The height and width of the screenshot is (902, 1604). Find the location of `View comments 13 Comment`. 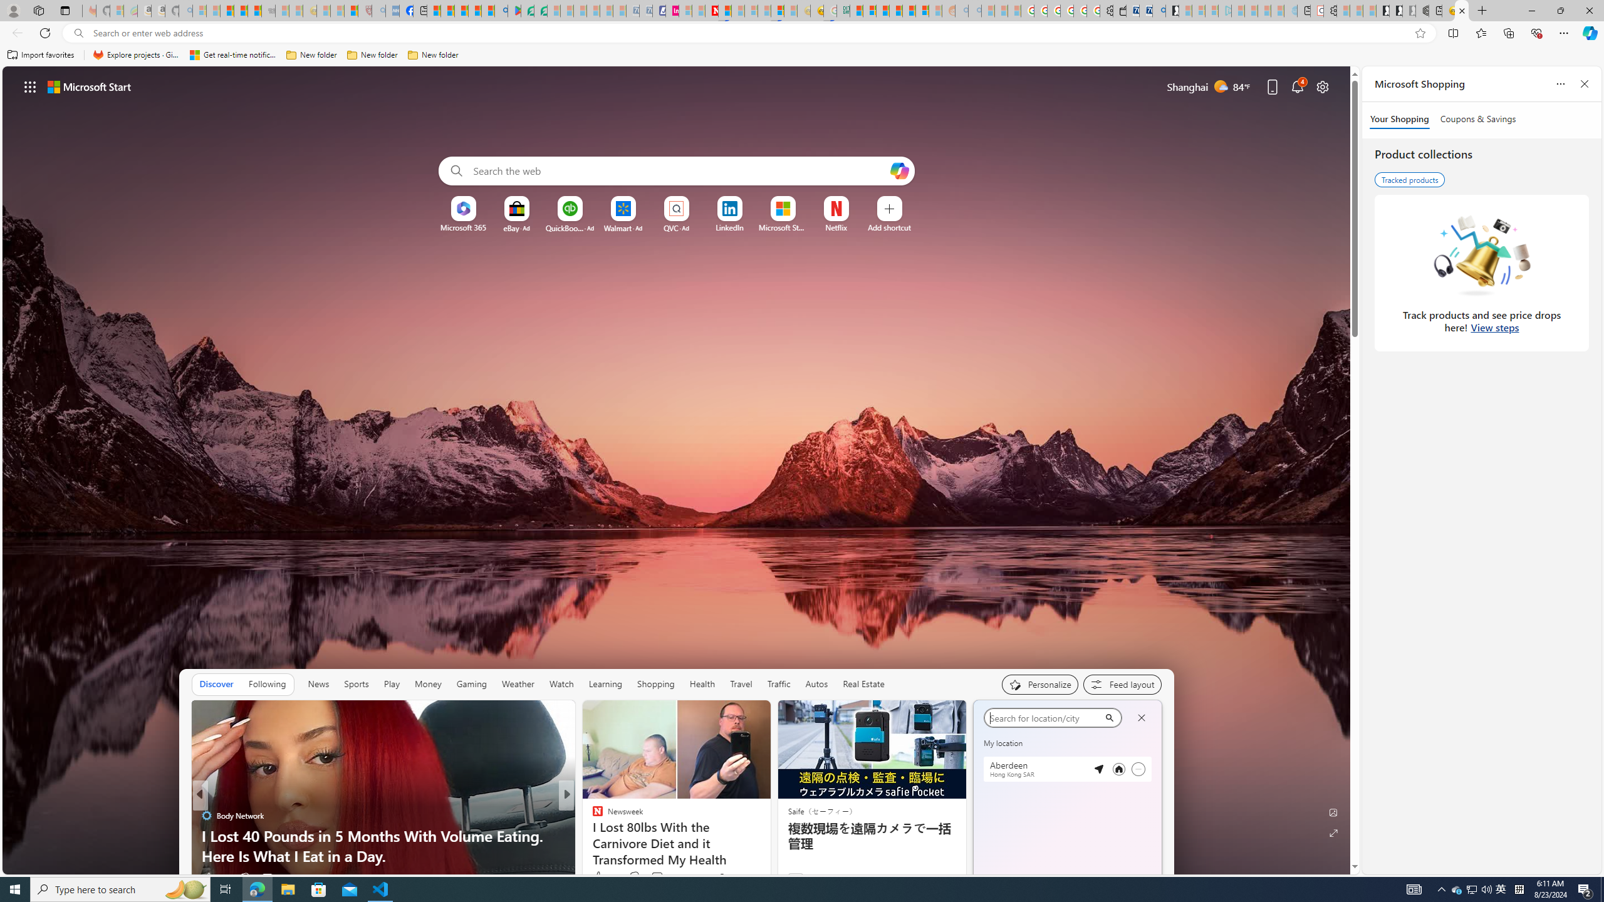

View comments 13 Comment is located at coordinates (653, 878).